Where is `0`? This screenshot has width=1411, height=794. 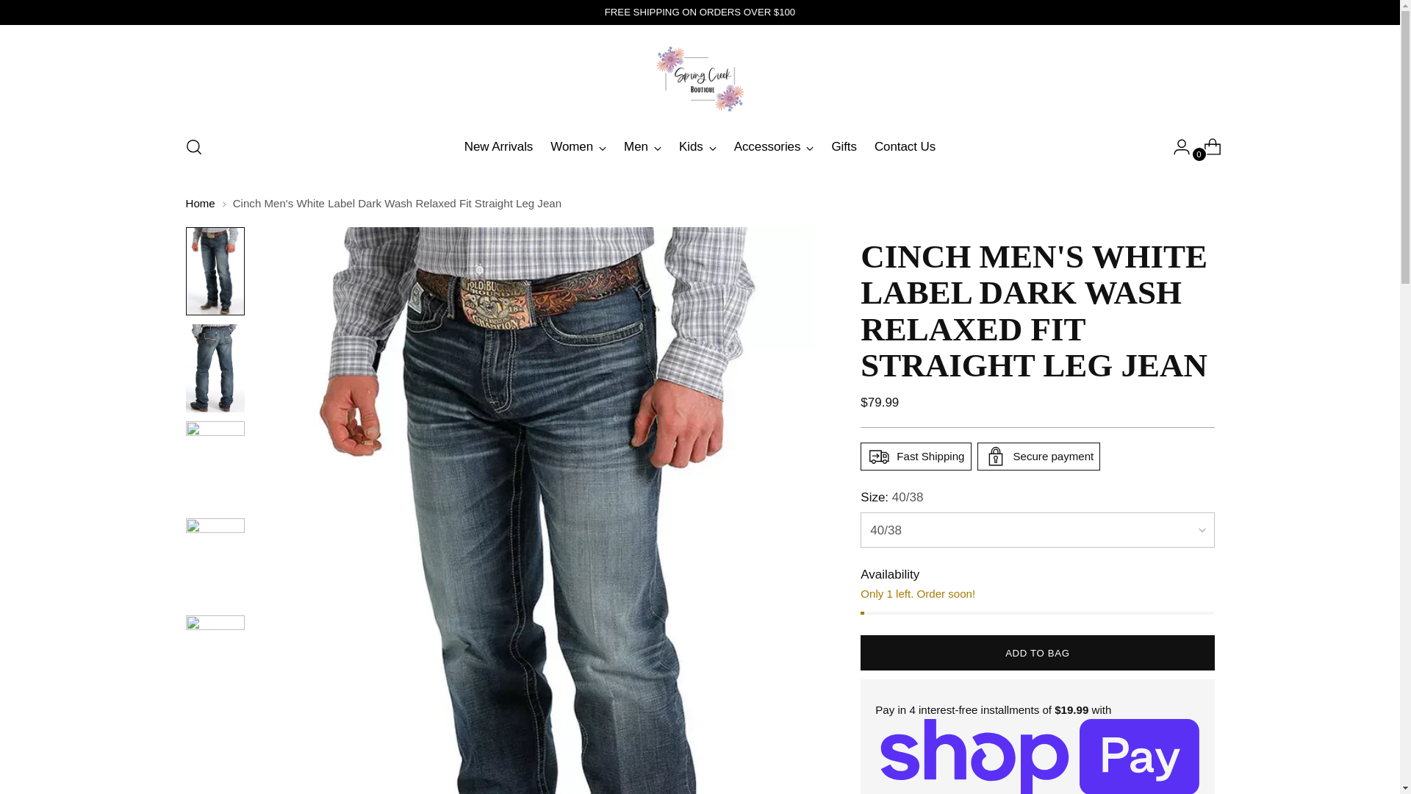
0 is located at coordinates (1207, 147).